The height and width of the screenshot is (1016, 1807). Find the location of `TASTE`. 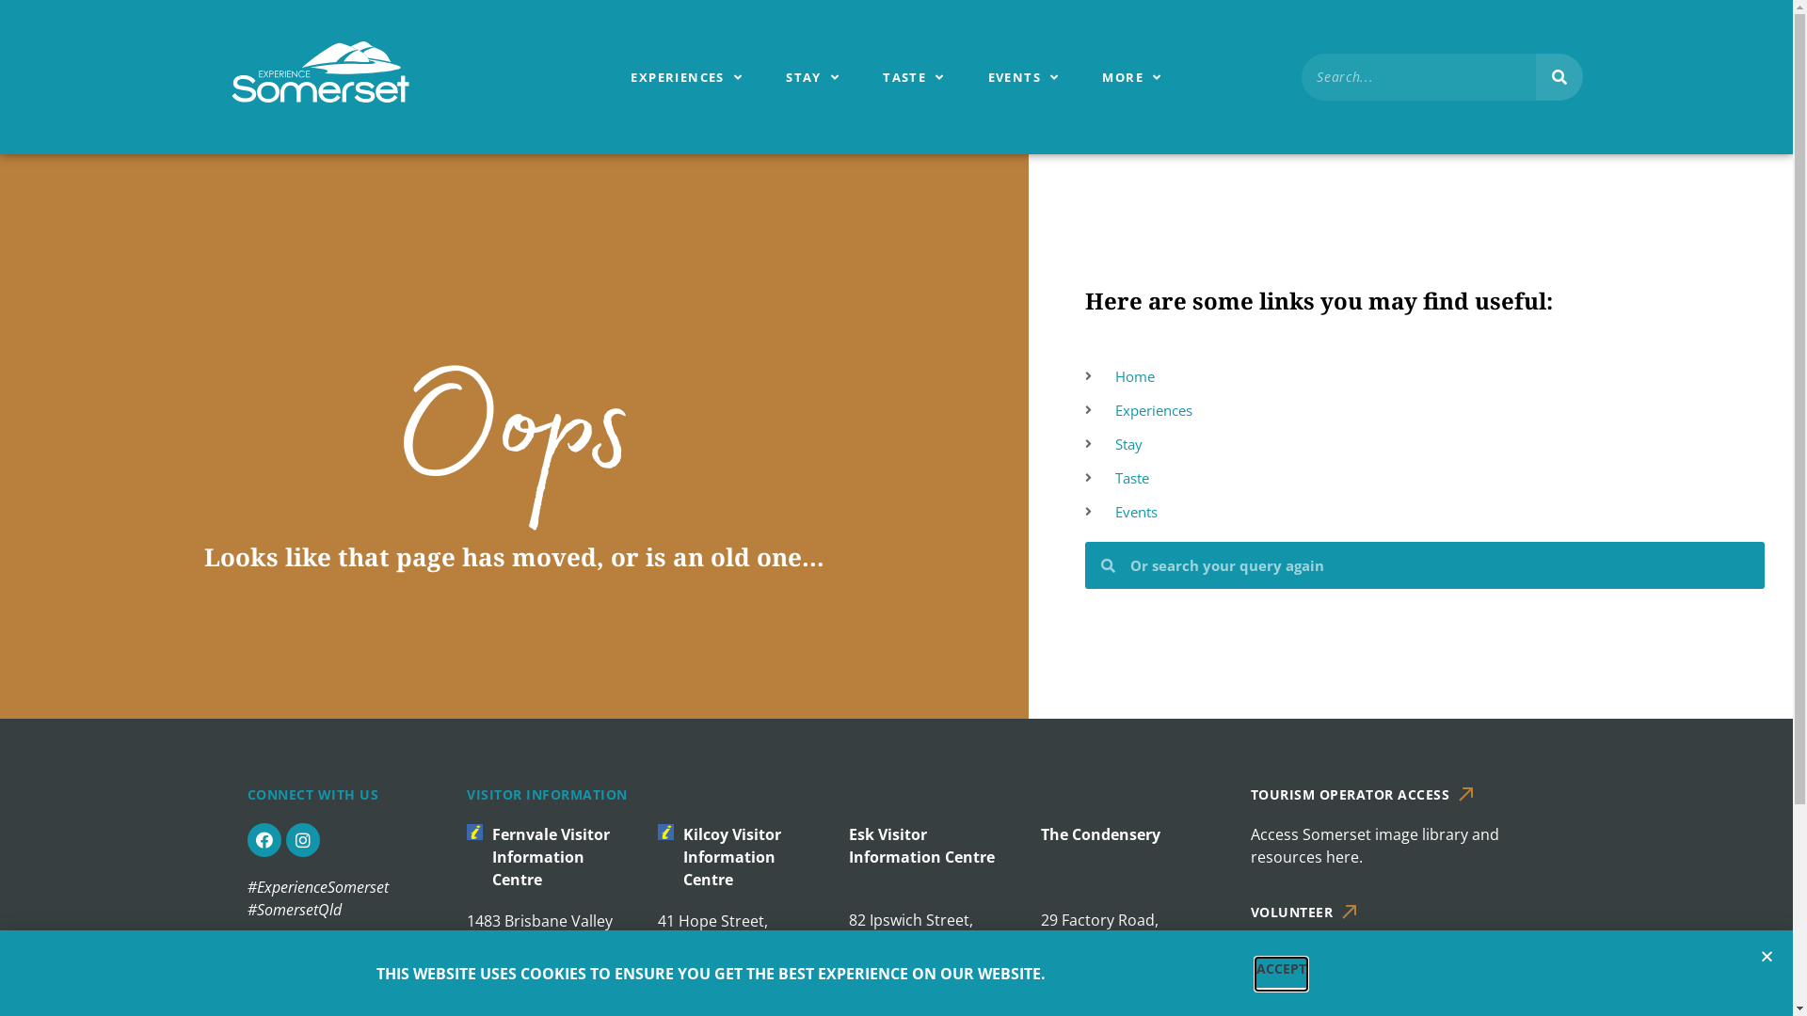

TASTE is located at coordinates (913, 77).